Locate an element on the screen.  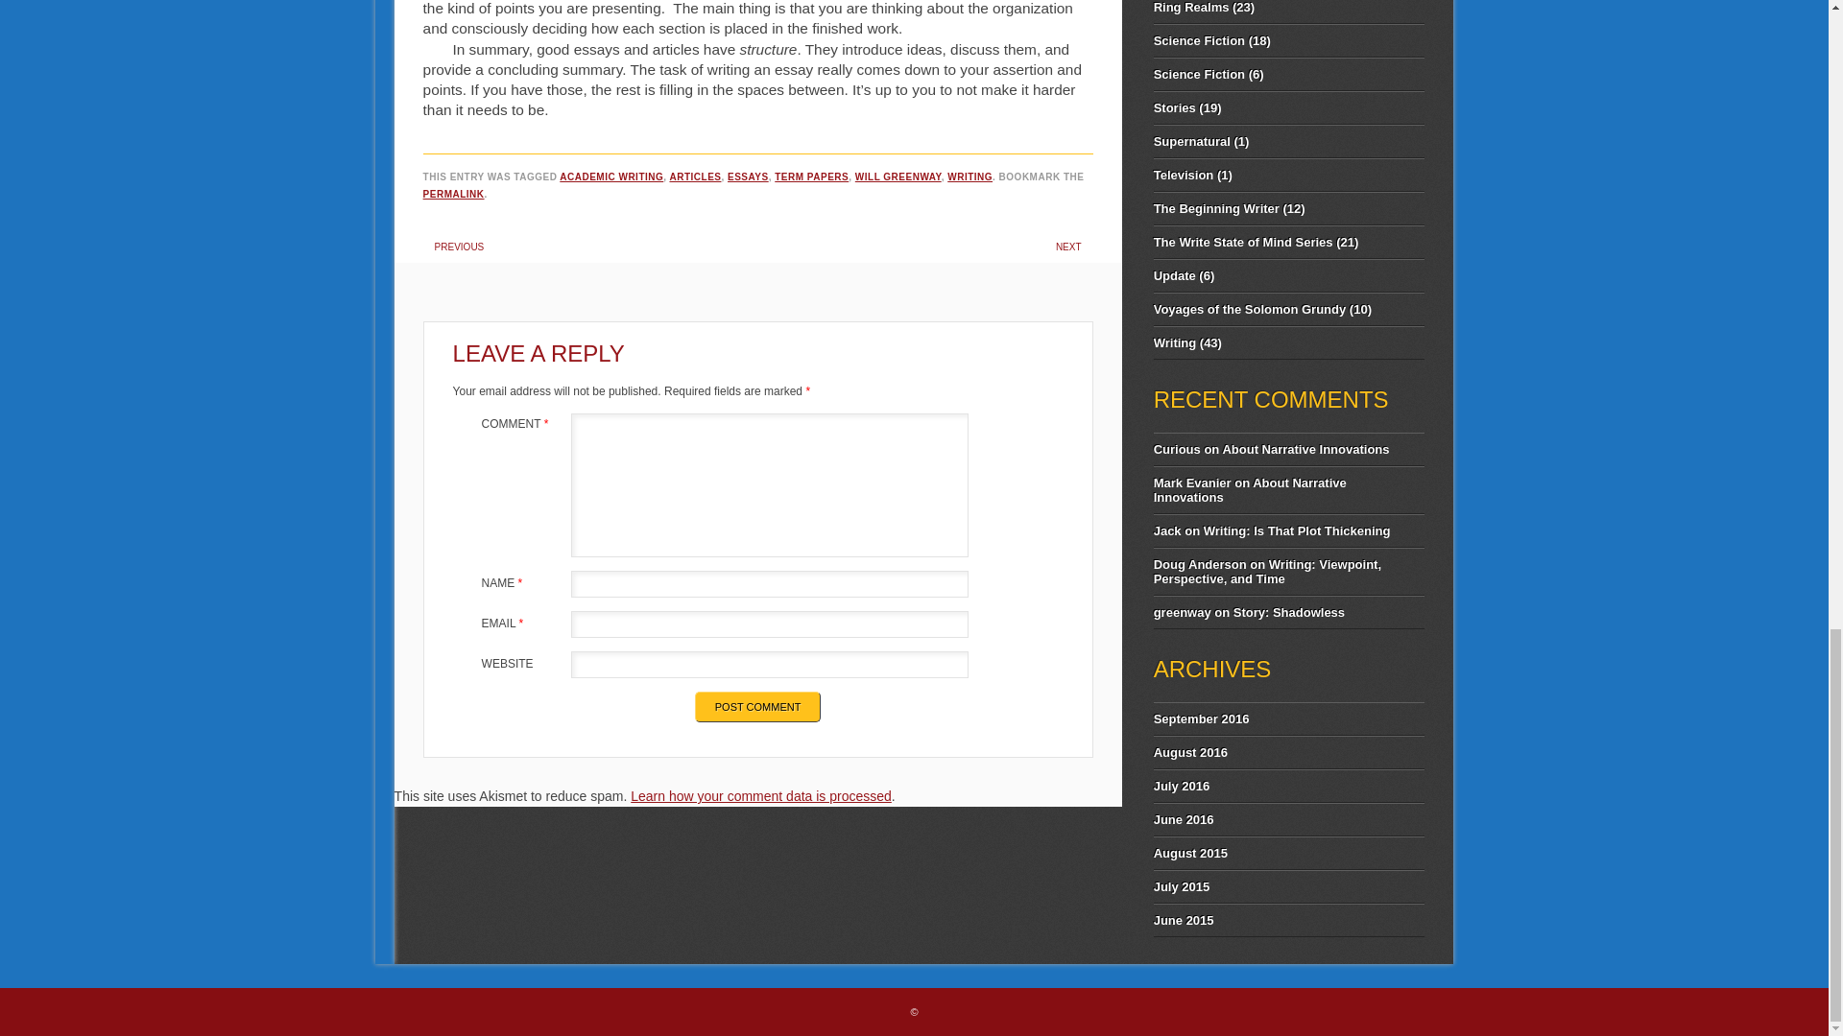
WRITING is located at coordinates (969, 177).